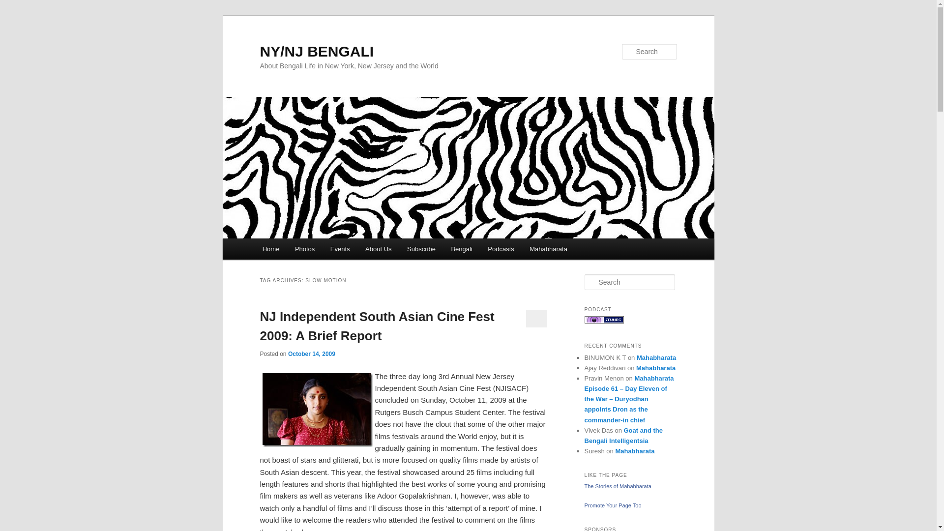  Describe the element at coordinates (421, 249) in the screenshot. I see `Subscribe` at that location.